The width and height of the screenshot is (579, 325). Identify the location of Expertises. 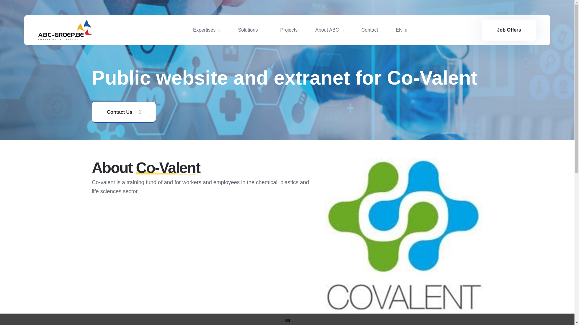
(206, 30).